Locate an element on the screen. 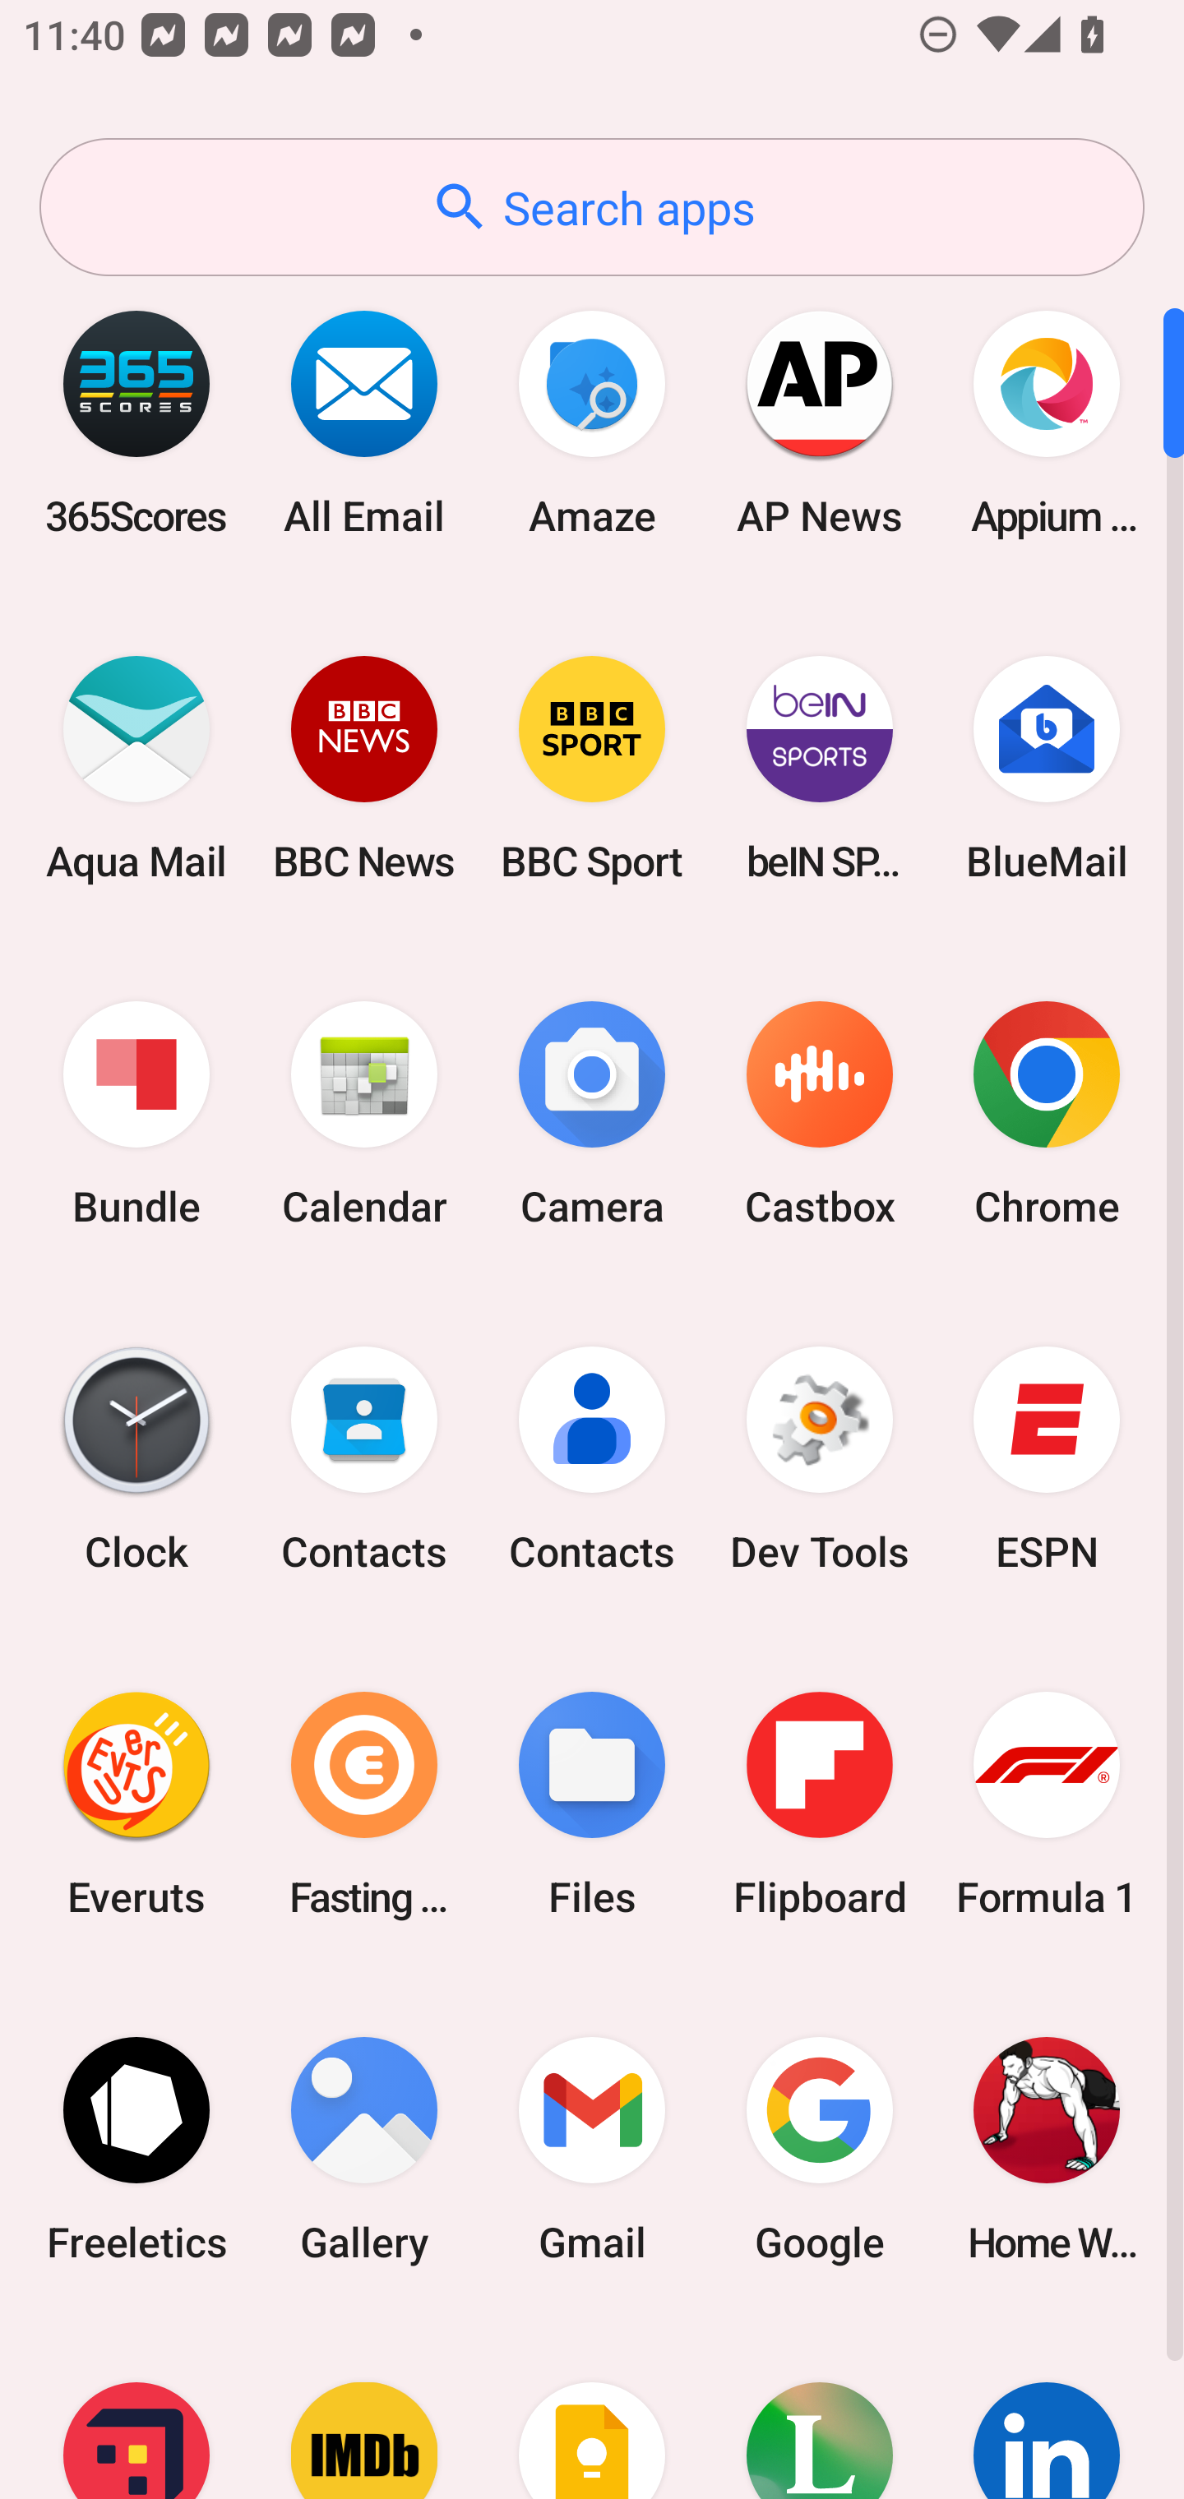 The height and width of the screenshot is (2499, 1184). Gallery is located at coordinates (364, 2149).